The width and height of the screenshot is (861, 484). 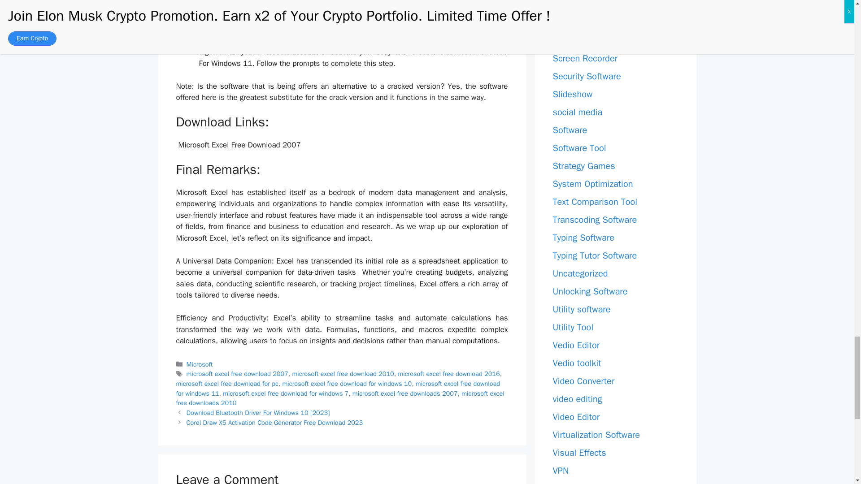 I want to click on microsoft excel free downloads 2007, so click(x=405, y=393).